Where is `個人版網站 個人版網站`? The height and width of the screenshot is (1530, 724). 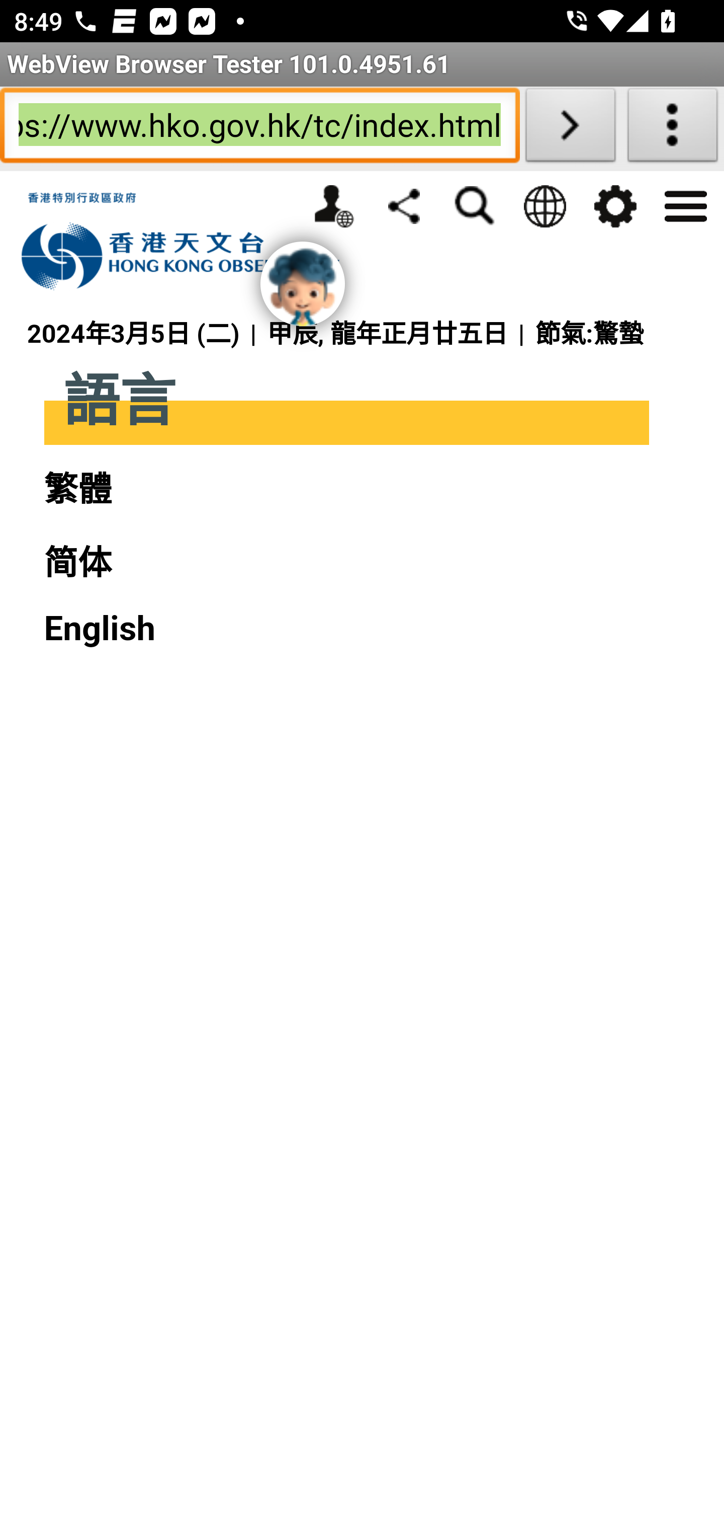
個人版網站 個人版網站 is located at coordinates (333, 206).